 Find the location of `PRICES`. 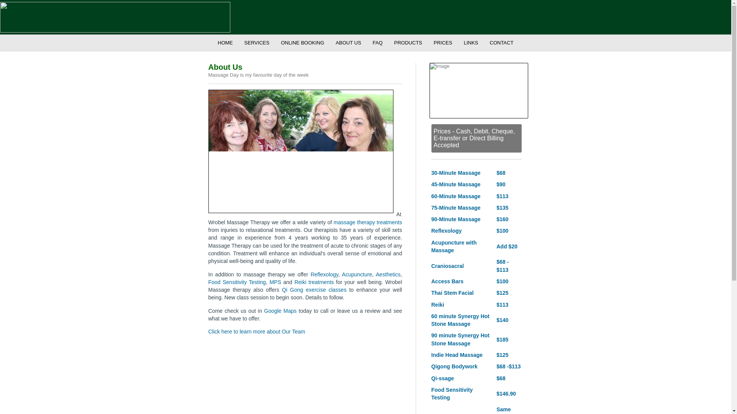

PRICES is located at coordinates (443, 42).